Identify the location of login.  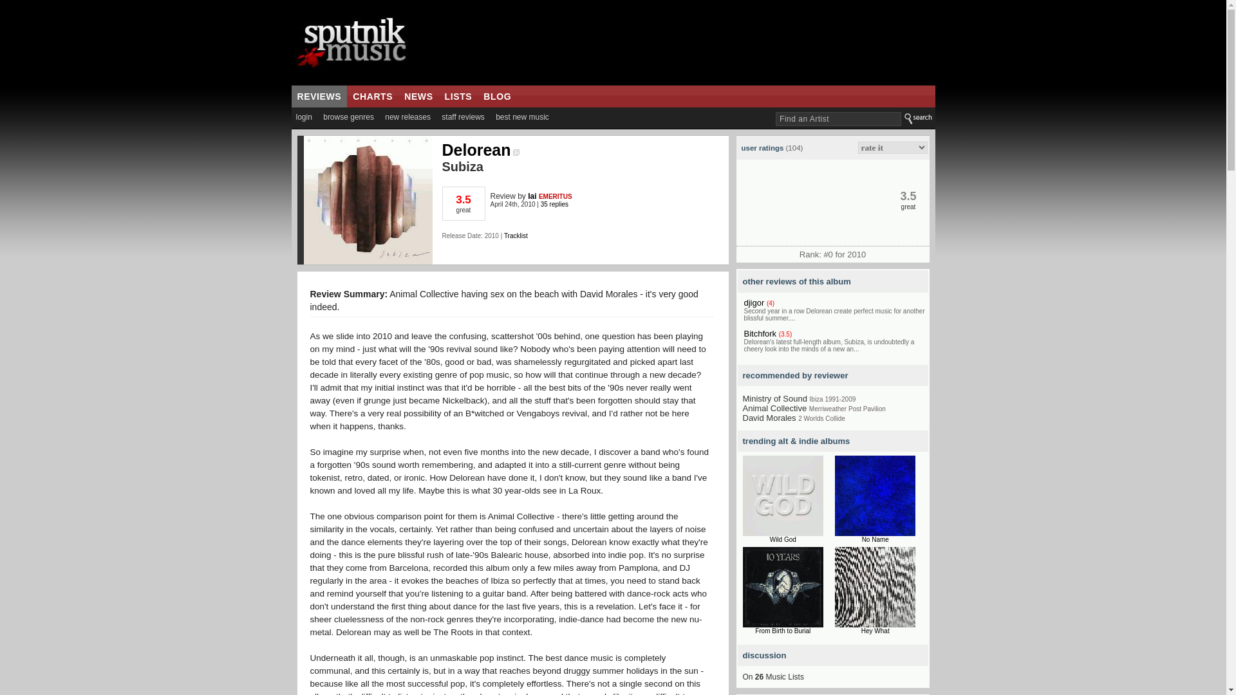
(303, 117).